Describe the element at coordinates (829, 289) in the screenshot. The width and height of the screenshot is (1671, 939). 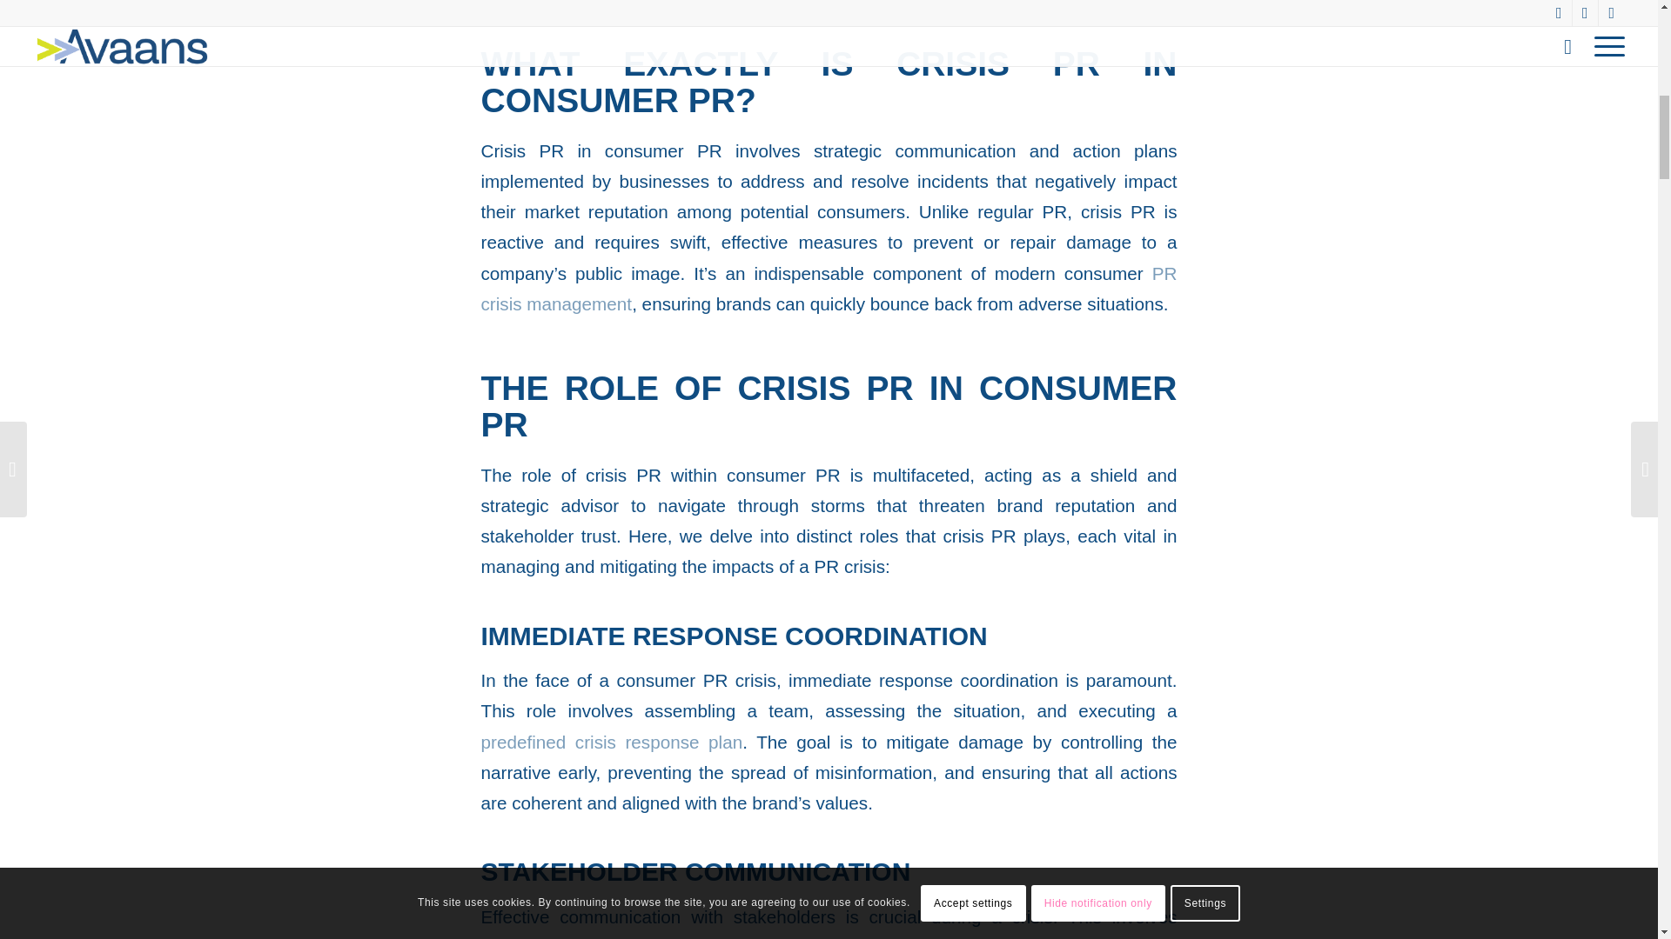
I see `PR crisis management` at that location.